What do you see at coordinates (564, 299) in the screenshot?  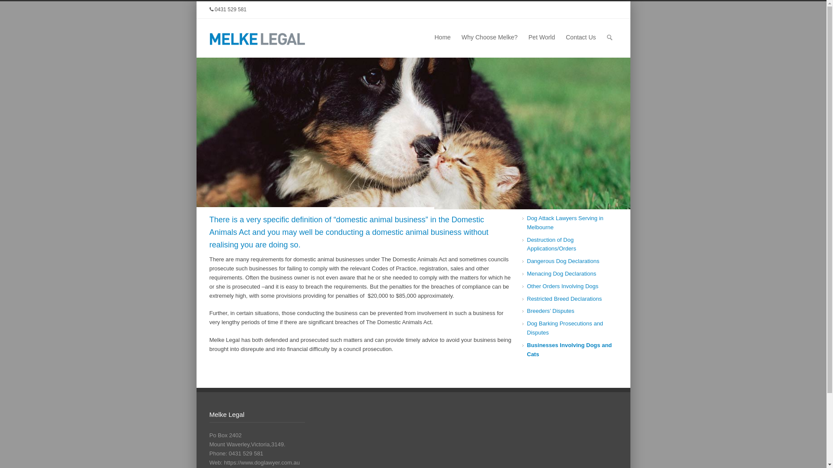 I see `Restricted Breed Declarations` at bounding box center [564, 299].